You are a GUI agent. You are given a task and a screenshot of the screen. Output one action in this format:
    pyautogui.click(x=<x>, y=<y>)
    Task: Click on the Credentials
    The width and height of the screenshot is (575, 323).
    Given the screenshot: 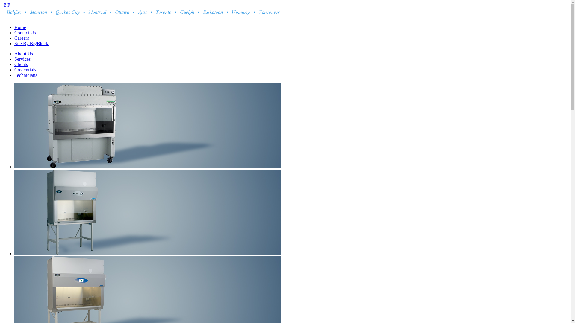 What is the action you would take?
    pyautogui.click(x=25, y=69)
    